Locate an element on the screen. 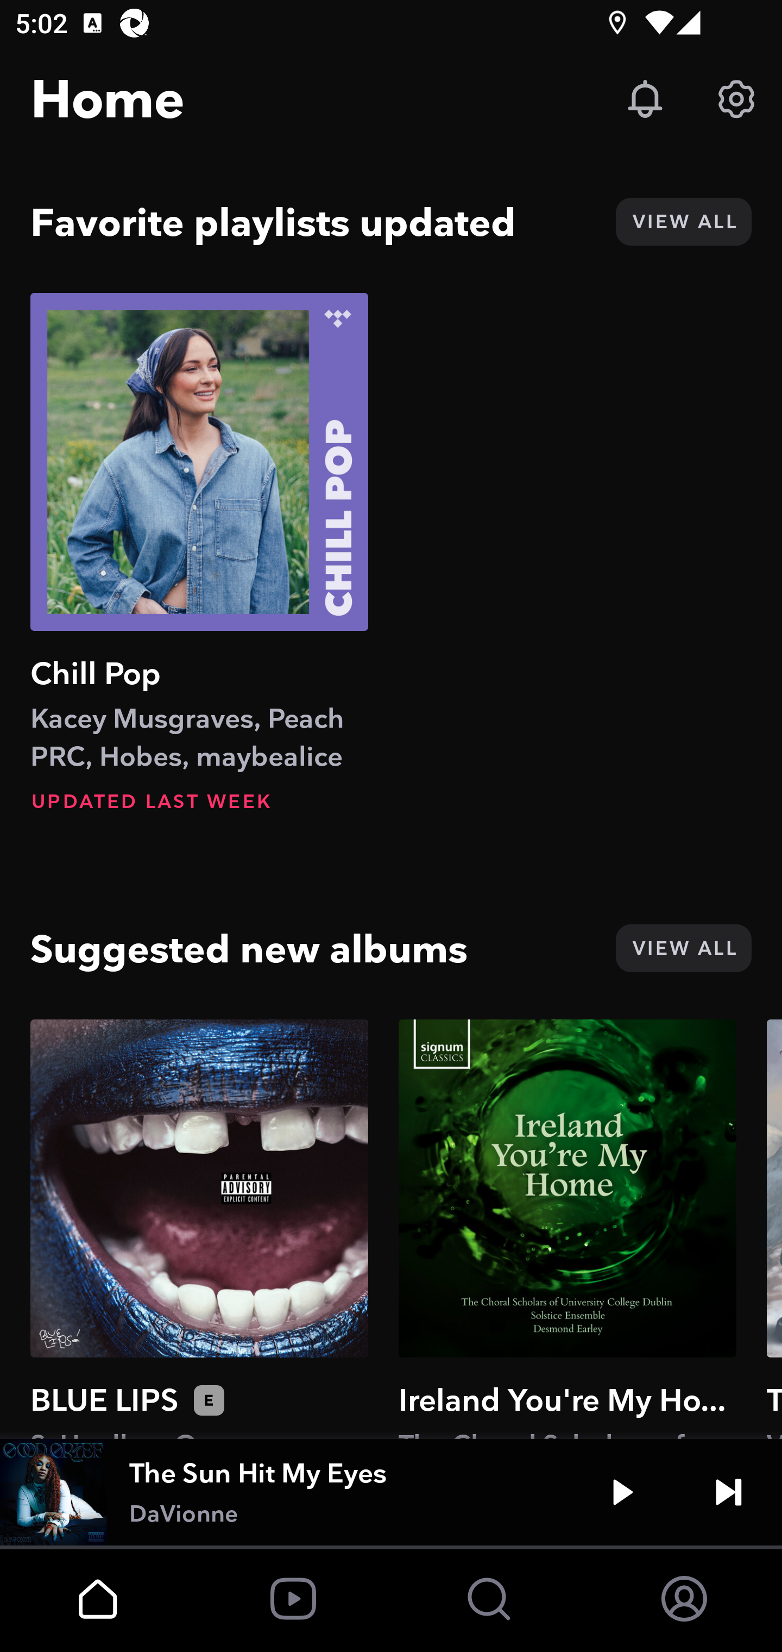 Image resolution: width=782 pixels, height=1652 pixels. Play is located at coordinates (622, 1492).